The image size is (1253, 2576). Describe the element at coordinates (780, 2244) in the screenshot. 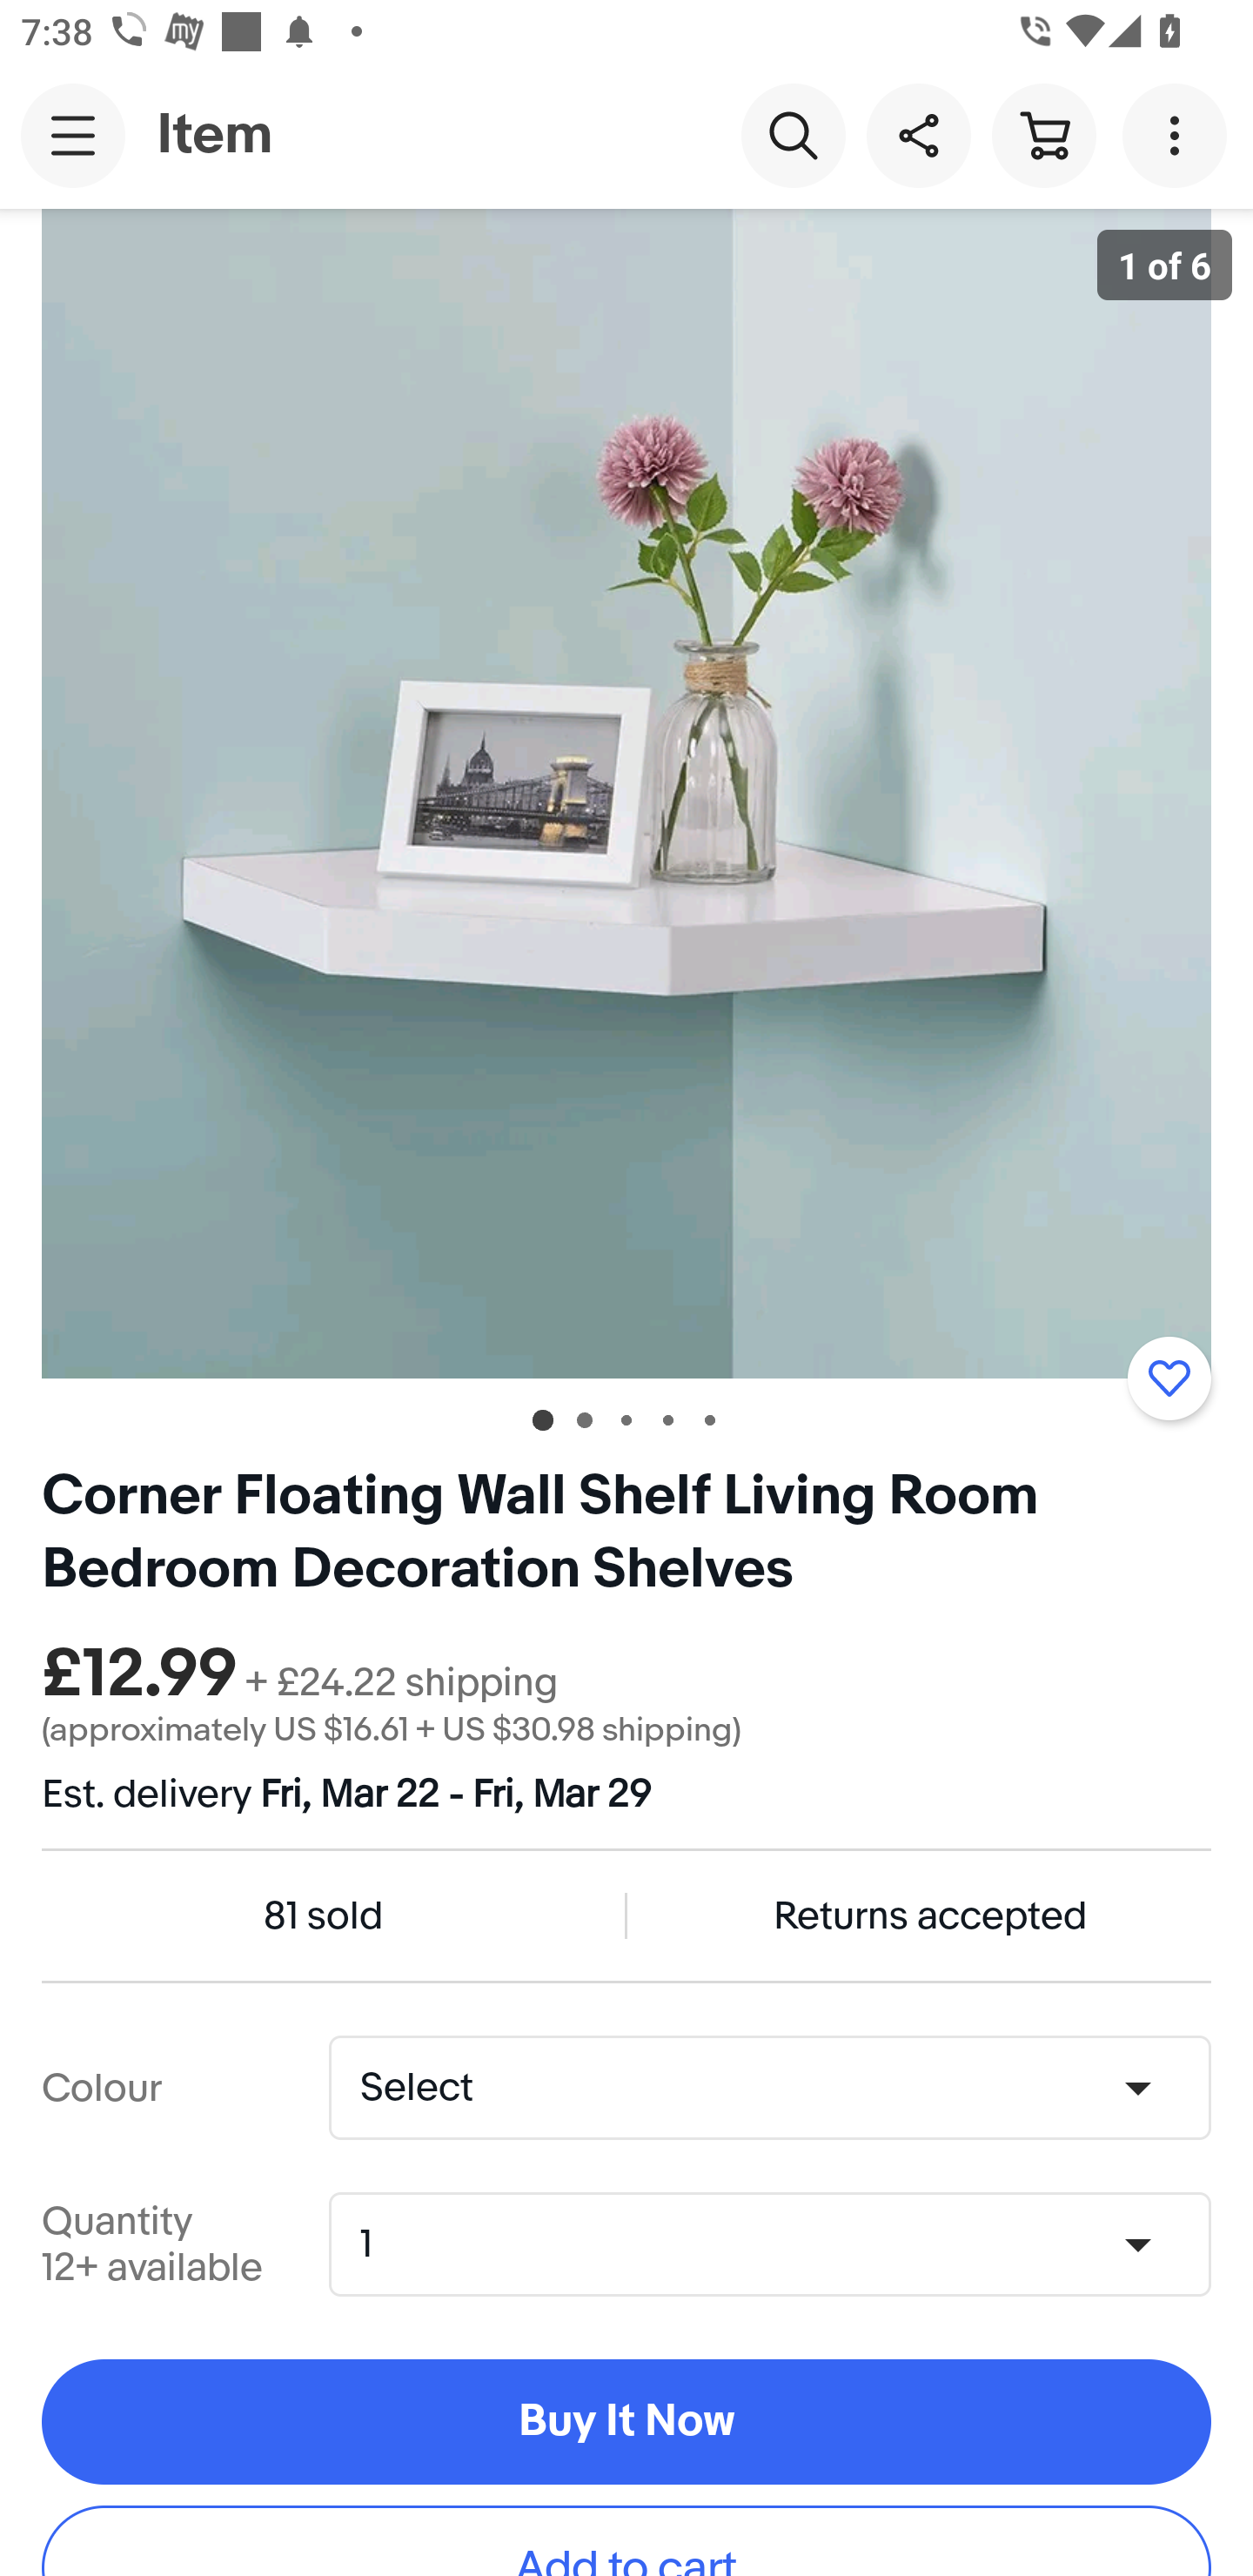

I see `Quantity,1,12+ available 1` at that location.